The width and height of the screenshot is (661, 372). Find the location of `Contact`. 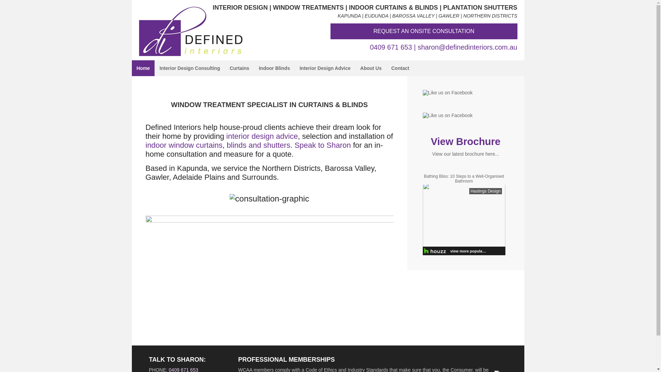

Contact is located at coordinates (400, 68).